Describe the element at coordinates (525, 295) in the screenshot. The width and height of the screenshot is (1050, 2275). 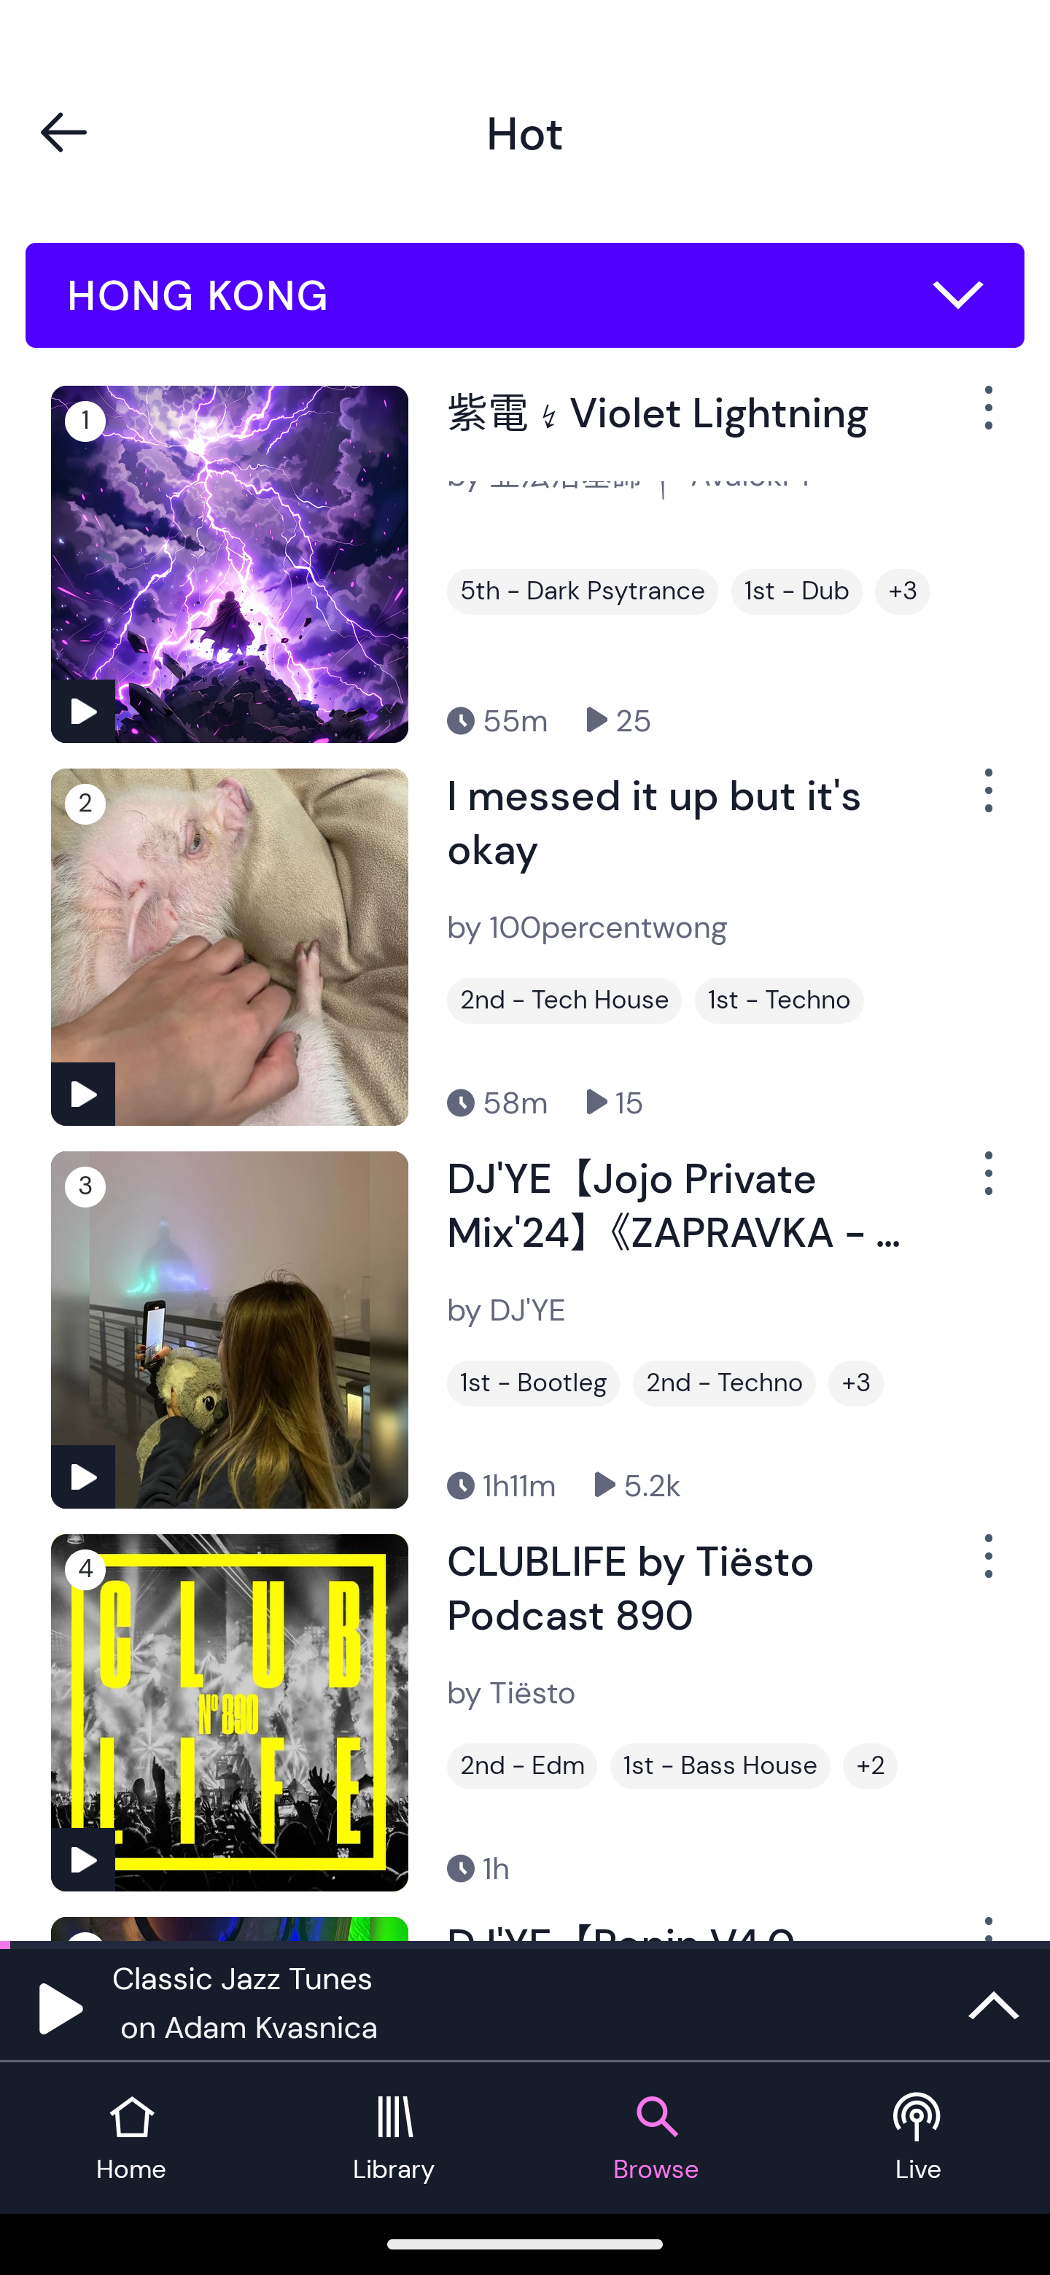
I see `HONG KONG` at that location.